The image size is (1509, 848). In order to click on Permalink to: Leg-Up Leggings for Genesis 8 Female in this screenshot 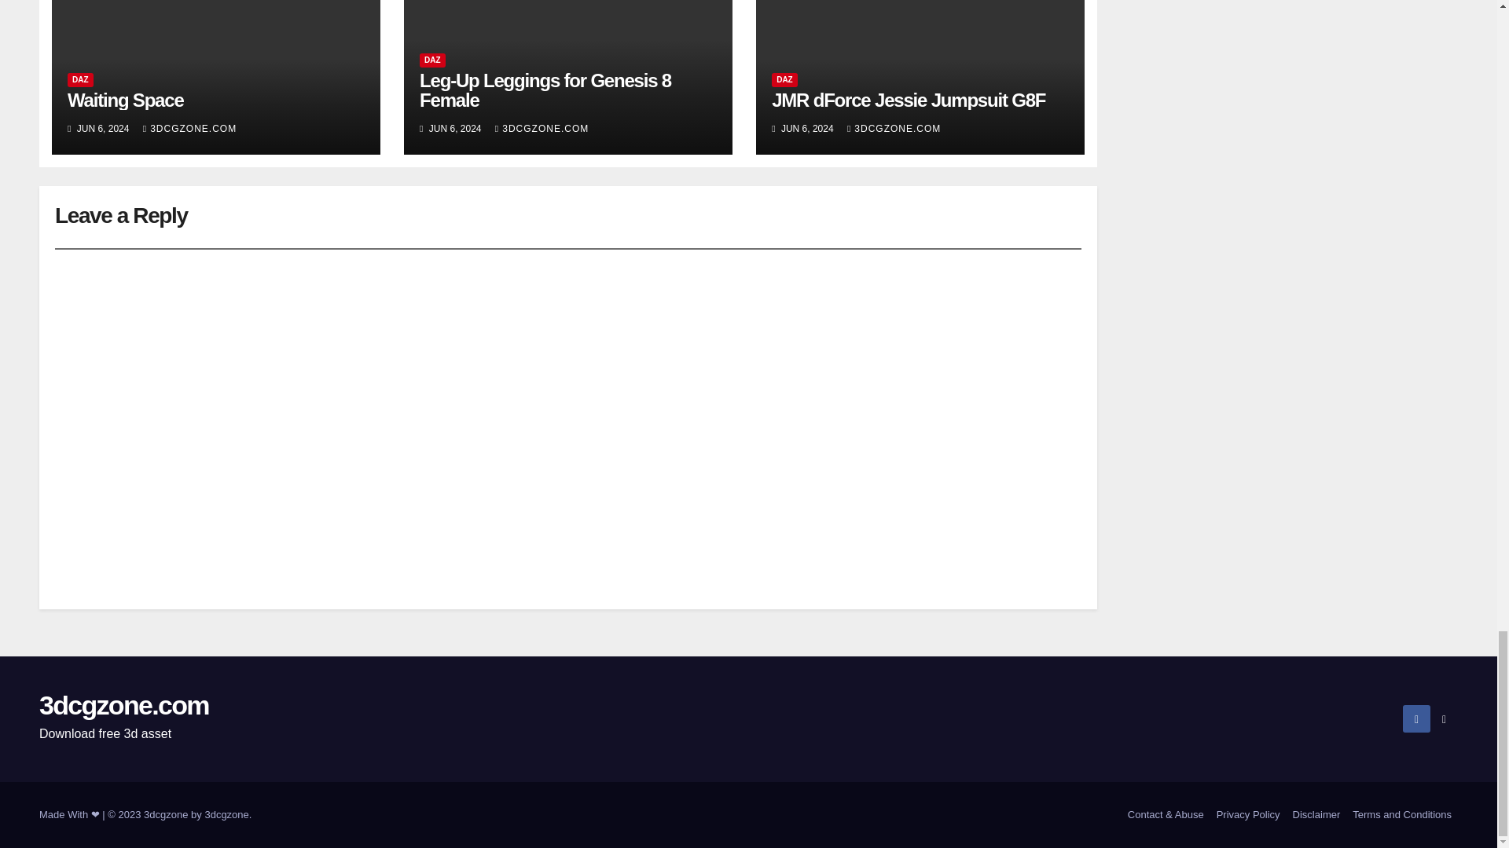, I will do `click(545, 90)`.